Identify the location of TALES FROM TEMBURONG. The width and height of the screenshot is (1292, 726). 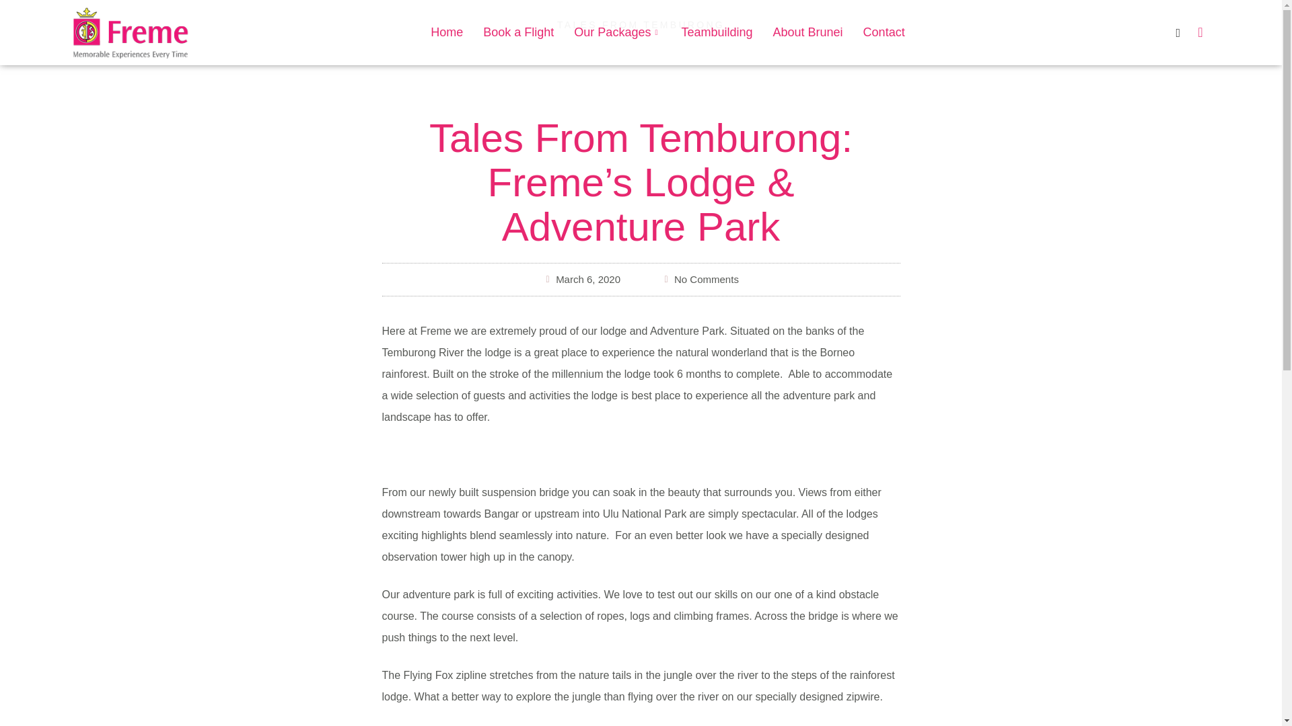
(641, 25).